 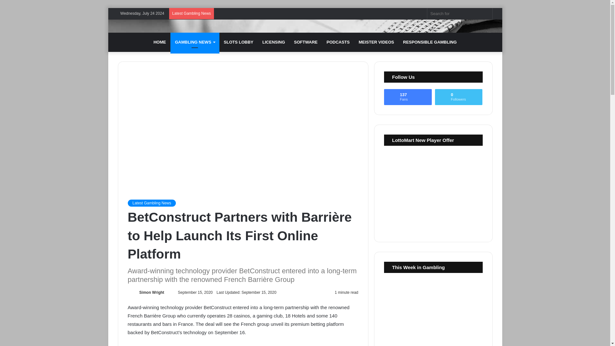 What do you see at coordinates (486, 13) in the screenshot?
I see `Search for` at bounding box center [486, 13].